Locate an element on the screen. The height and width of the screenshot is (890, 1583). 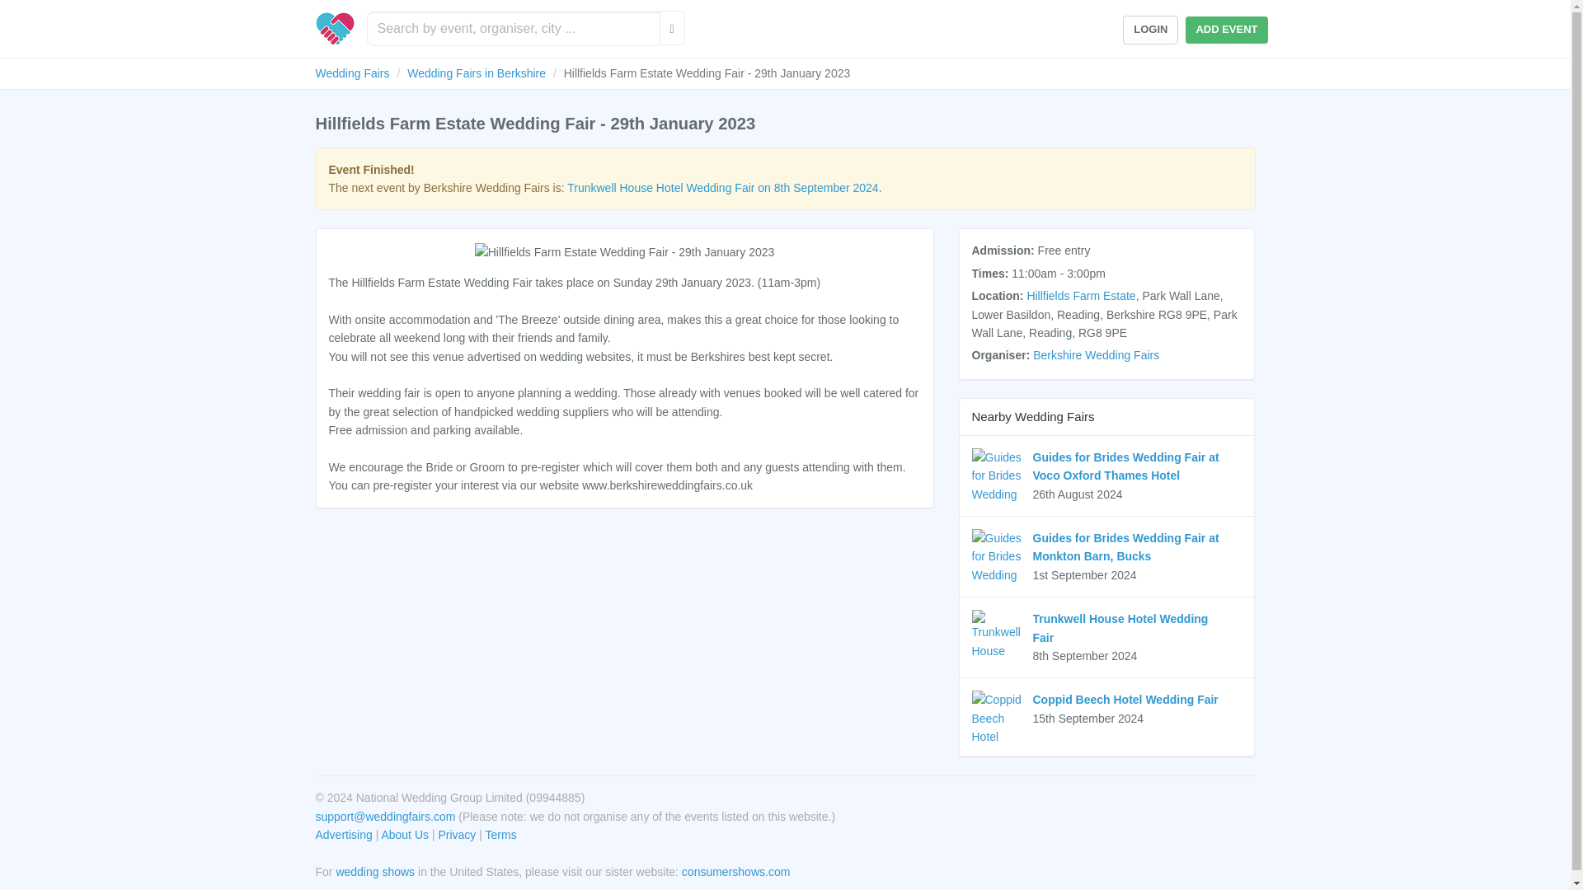
Advertising is located at coordinates (343, 834).